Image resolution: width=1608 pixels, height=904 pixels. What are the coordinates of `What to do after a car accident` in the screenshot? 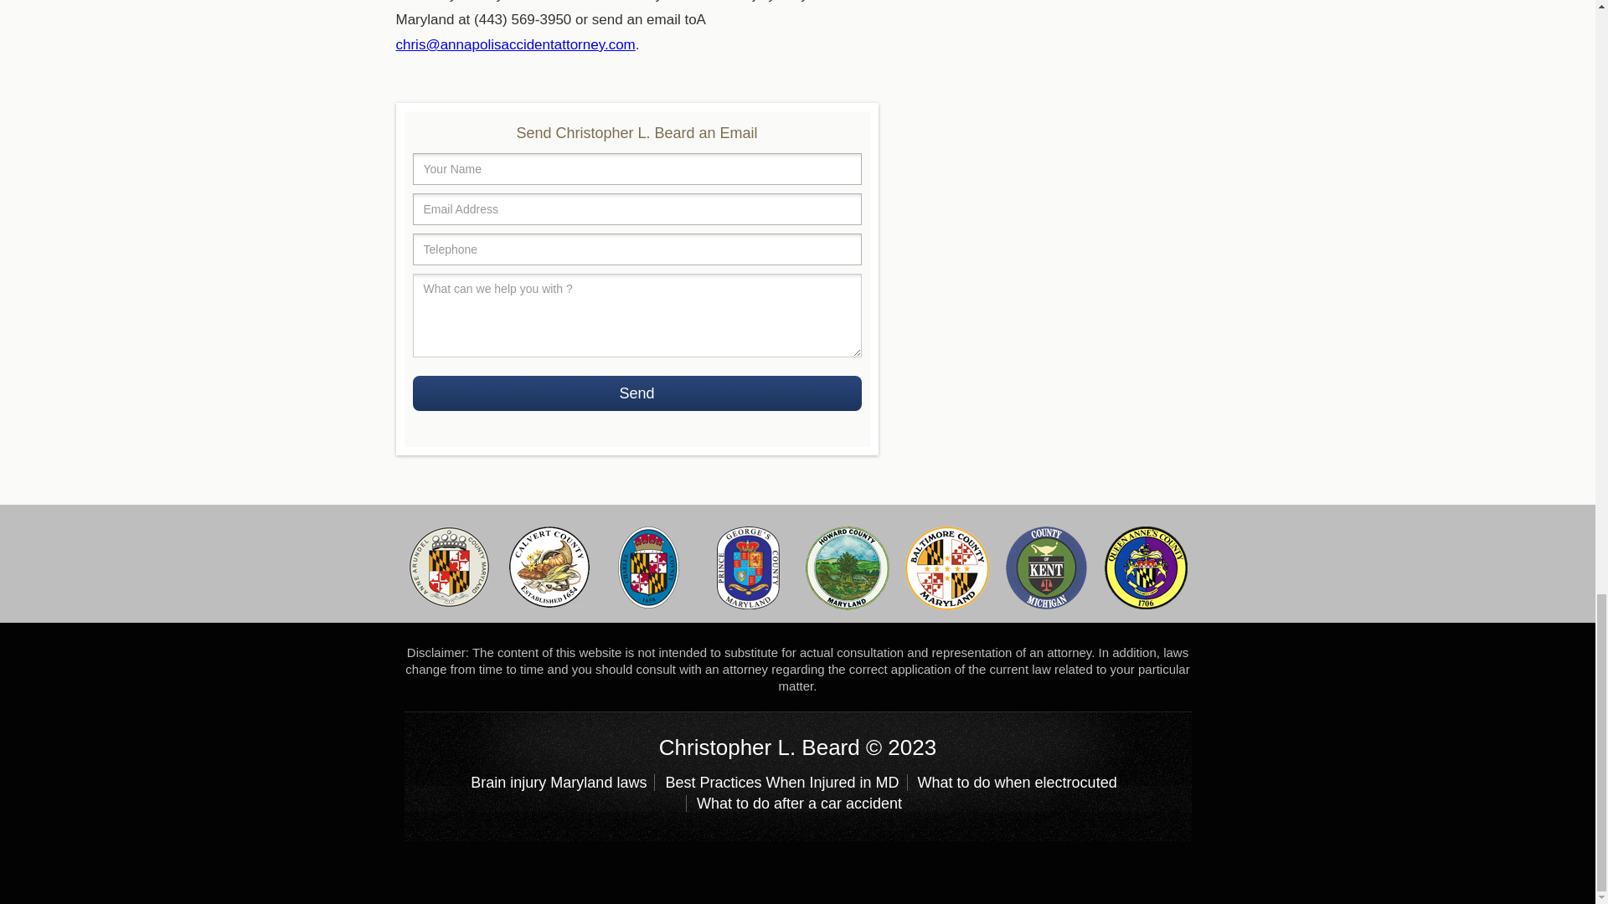 It's located at (797, 804).